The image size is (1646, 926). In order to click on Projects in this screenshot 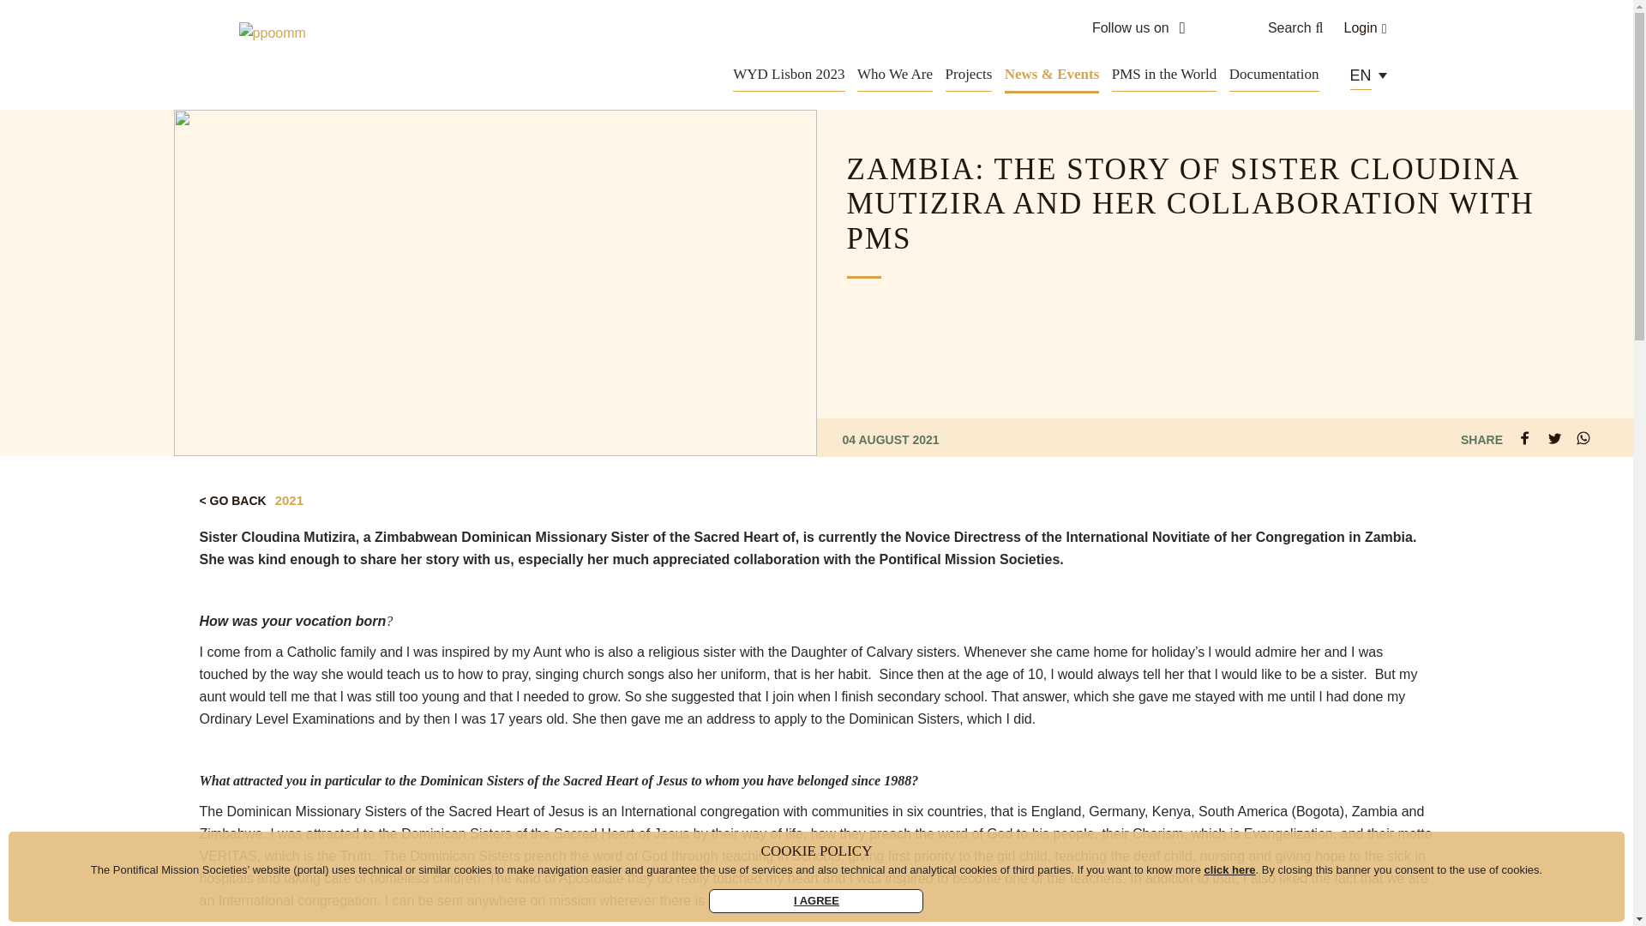, I will do `click(969, 74)`.